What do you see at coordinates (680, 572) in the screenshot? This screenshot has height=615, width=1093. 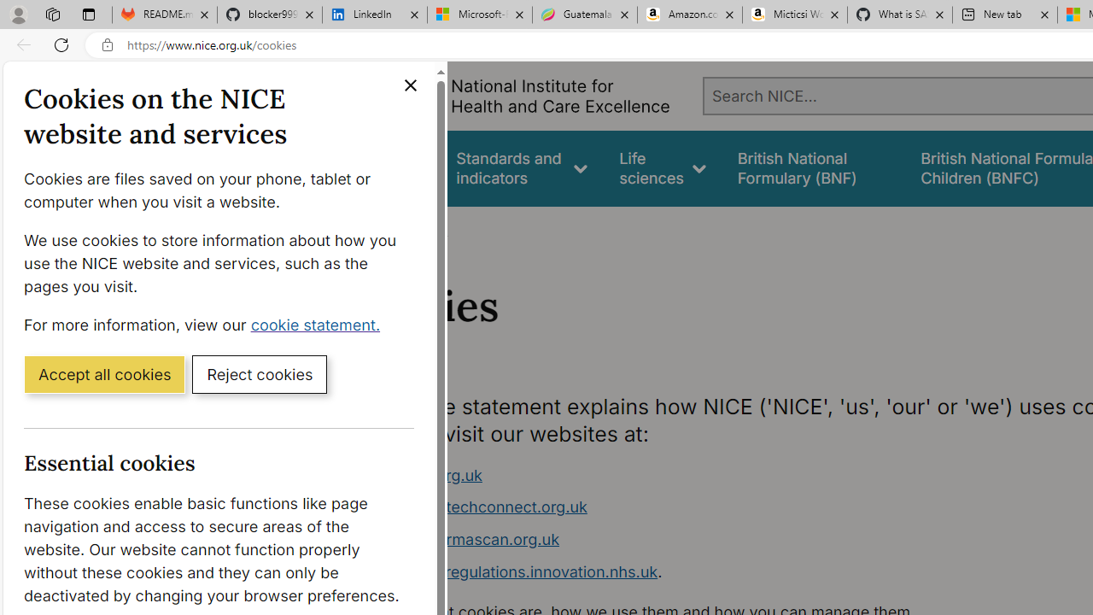 I see `www.digitalregulations.innovation.nhs.uk.` at bounding box center [680, 572].